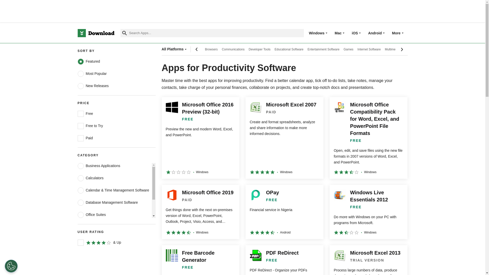 This screenshot has height=275, width=489. Describe the element at coordinates (80, 215) in the screenshot. I see `business-office-suites` at that location.